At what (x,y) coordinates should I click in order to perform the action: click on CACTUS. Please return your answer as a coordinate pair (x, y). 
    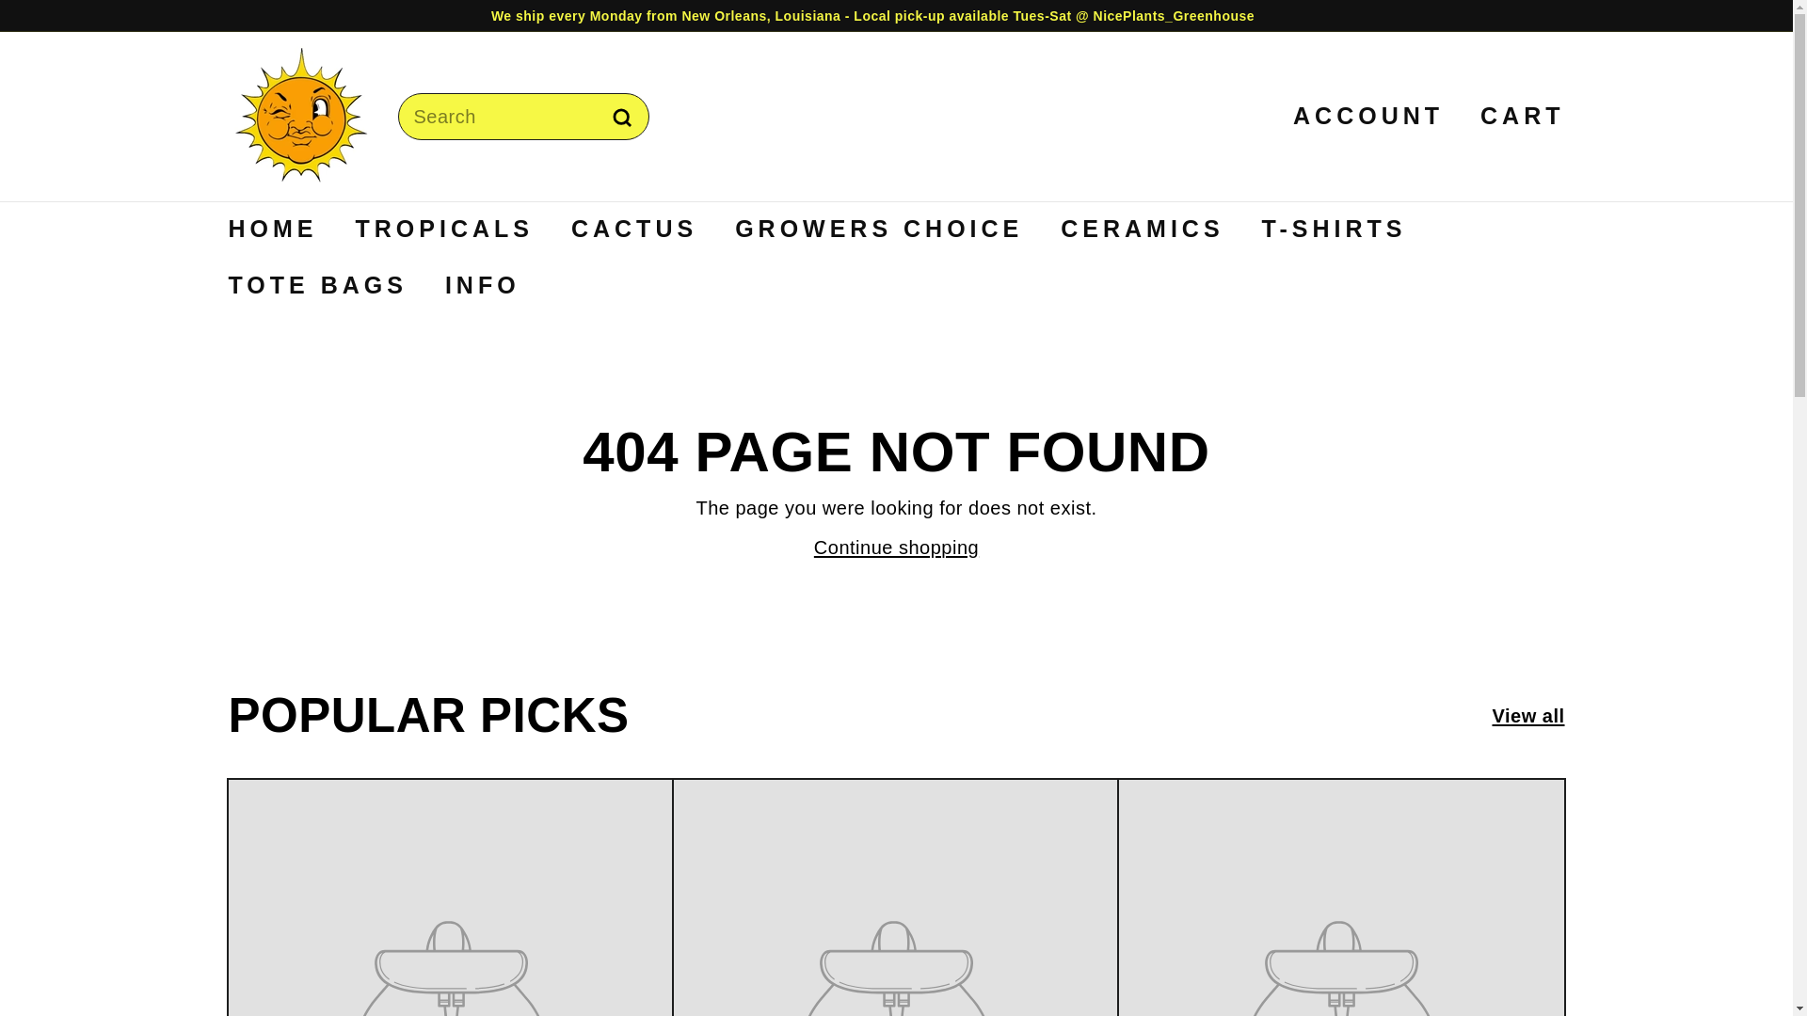
    Looking at the image, I should click on (634, 230).